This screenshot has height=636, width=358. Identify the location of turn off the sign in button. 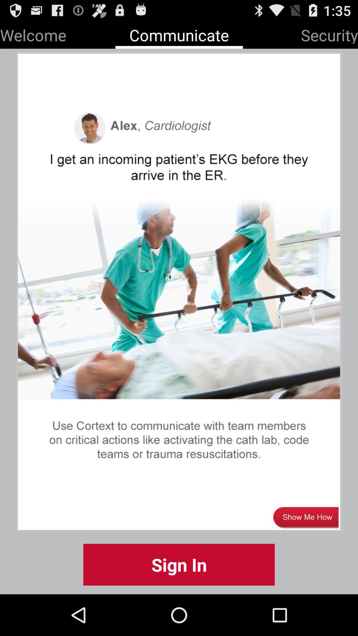
(179, 564).